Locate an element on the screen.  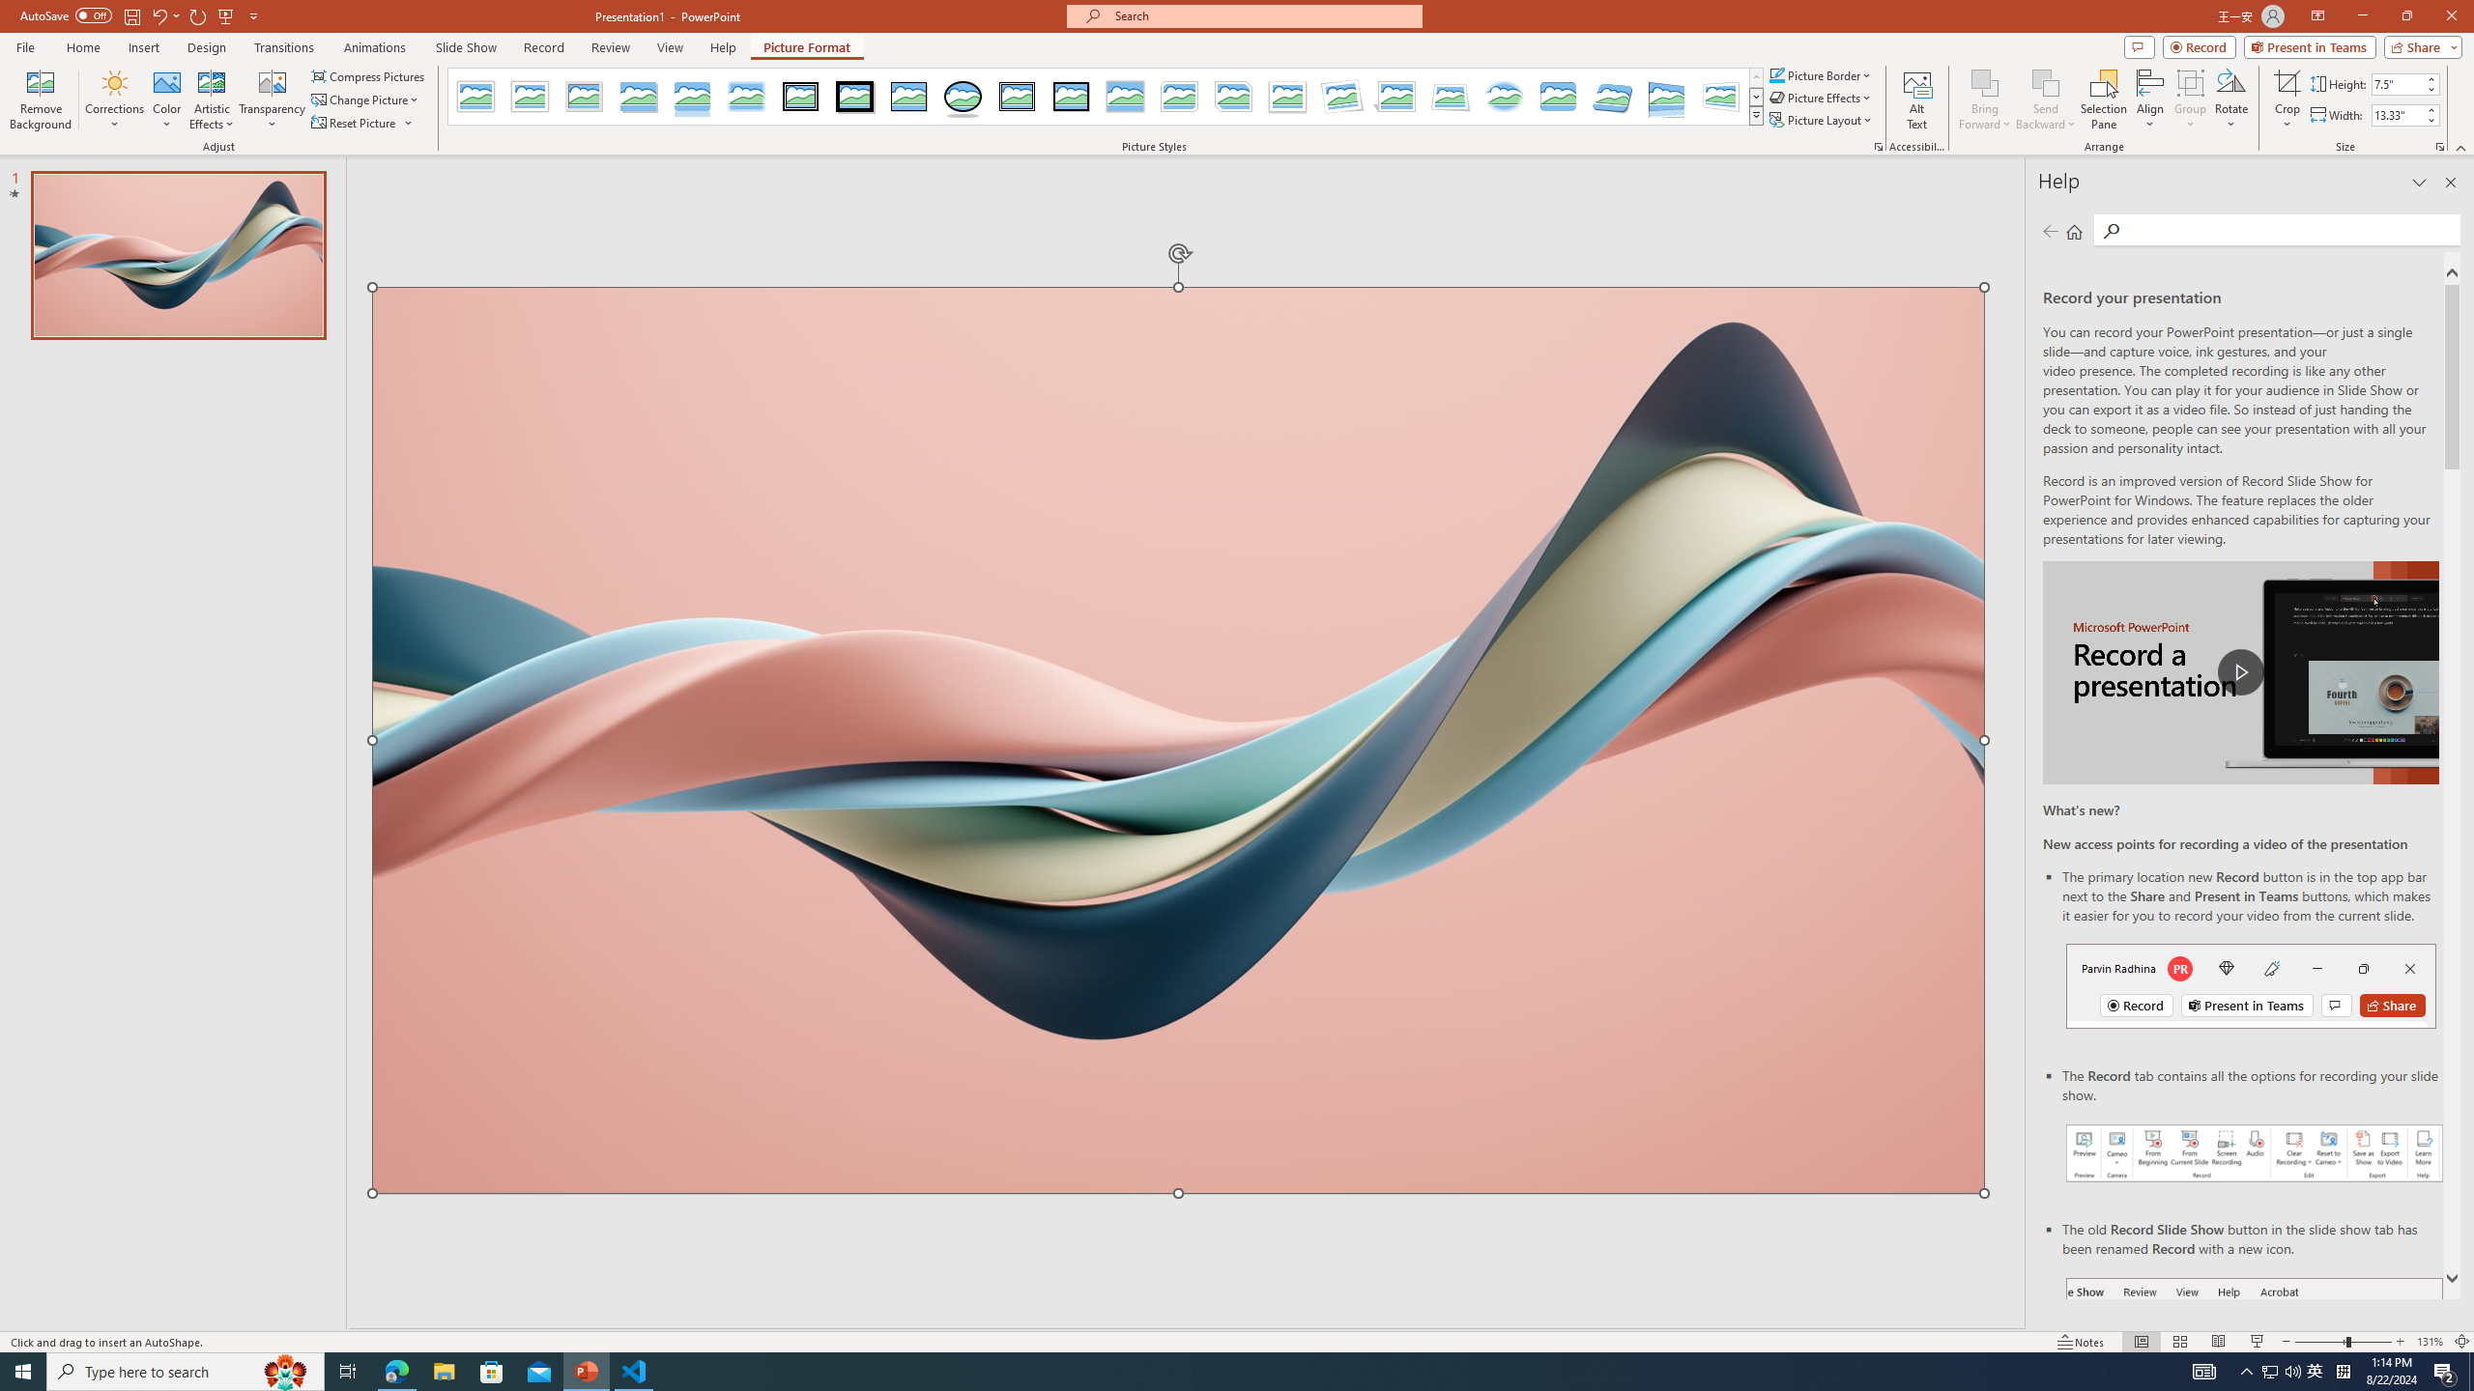
Crop is located at coordinates (2287, 82).